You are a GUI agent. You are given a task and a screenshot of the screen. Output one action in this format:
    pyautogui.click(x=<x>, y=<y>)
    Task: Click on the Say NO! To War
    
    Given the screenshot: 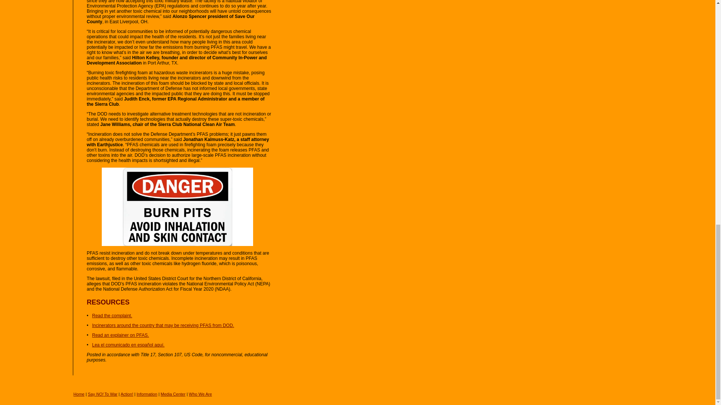 What is the action you would take?
    pyautogui.click(x=103, y=394)
    